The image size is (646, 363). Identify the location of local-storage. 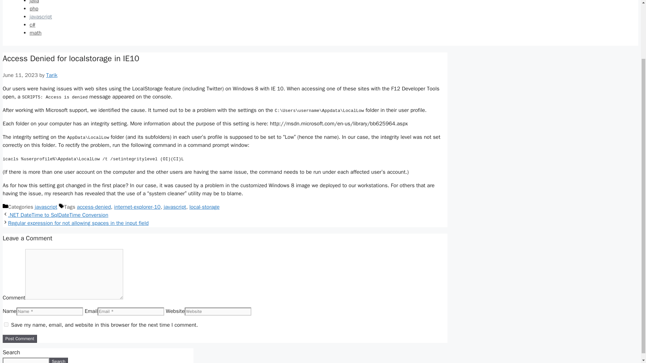
(204, 207).